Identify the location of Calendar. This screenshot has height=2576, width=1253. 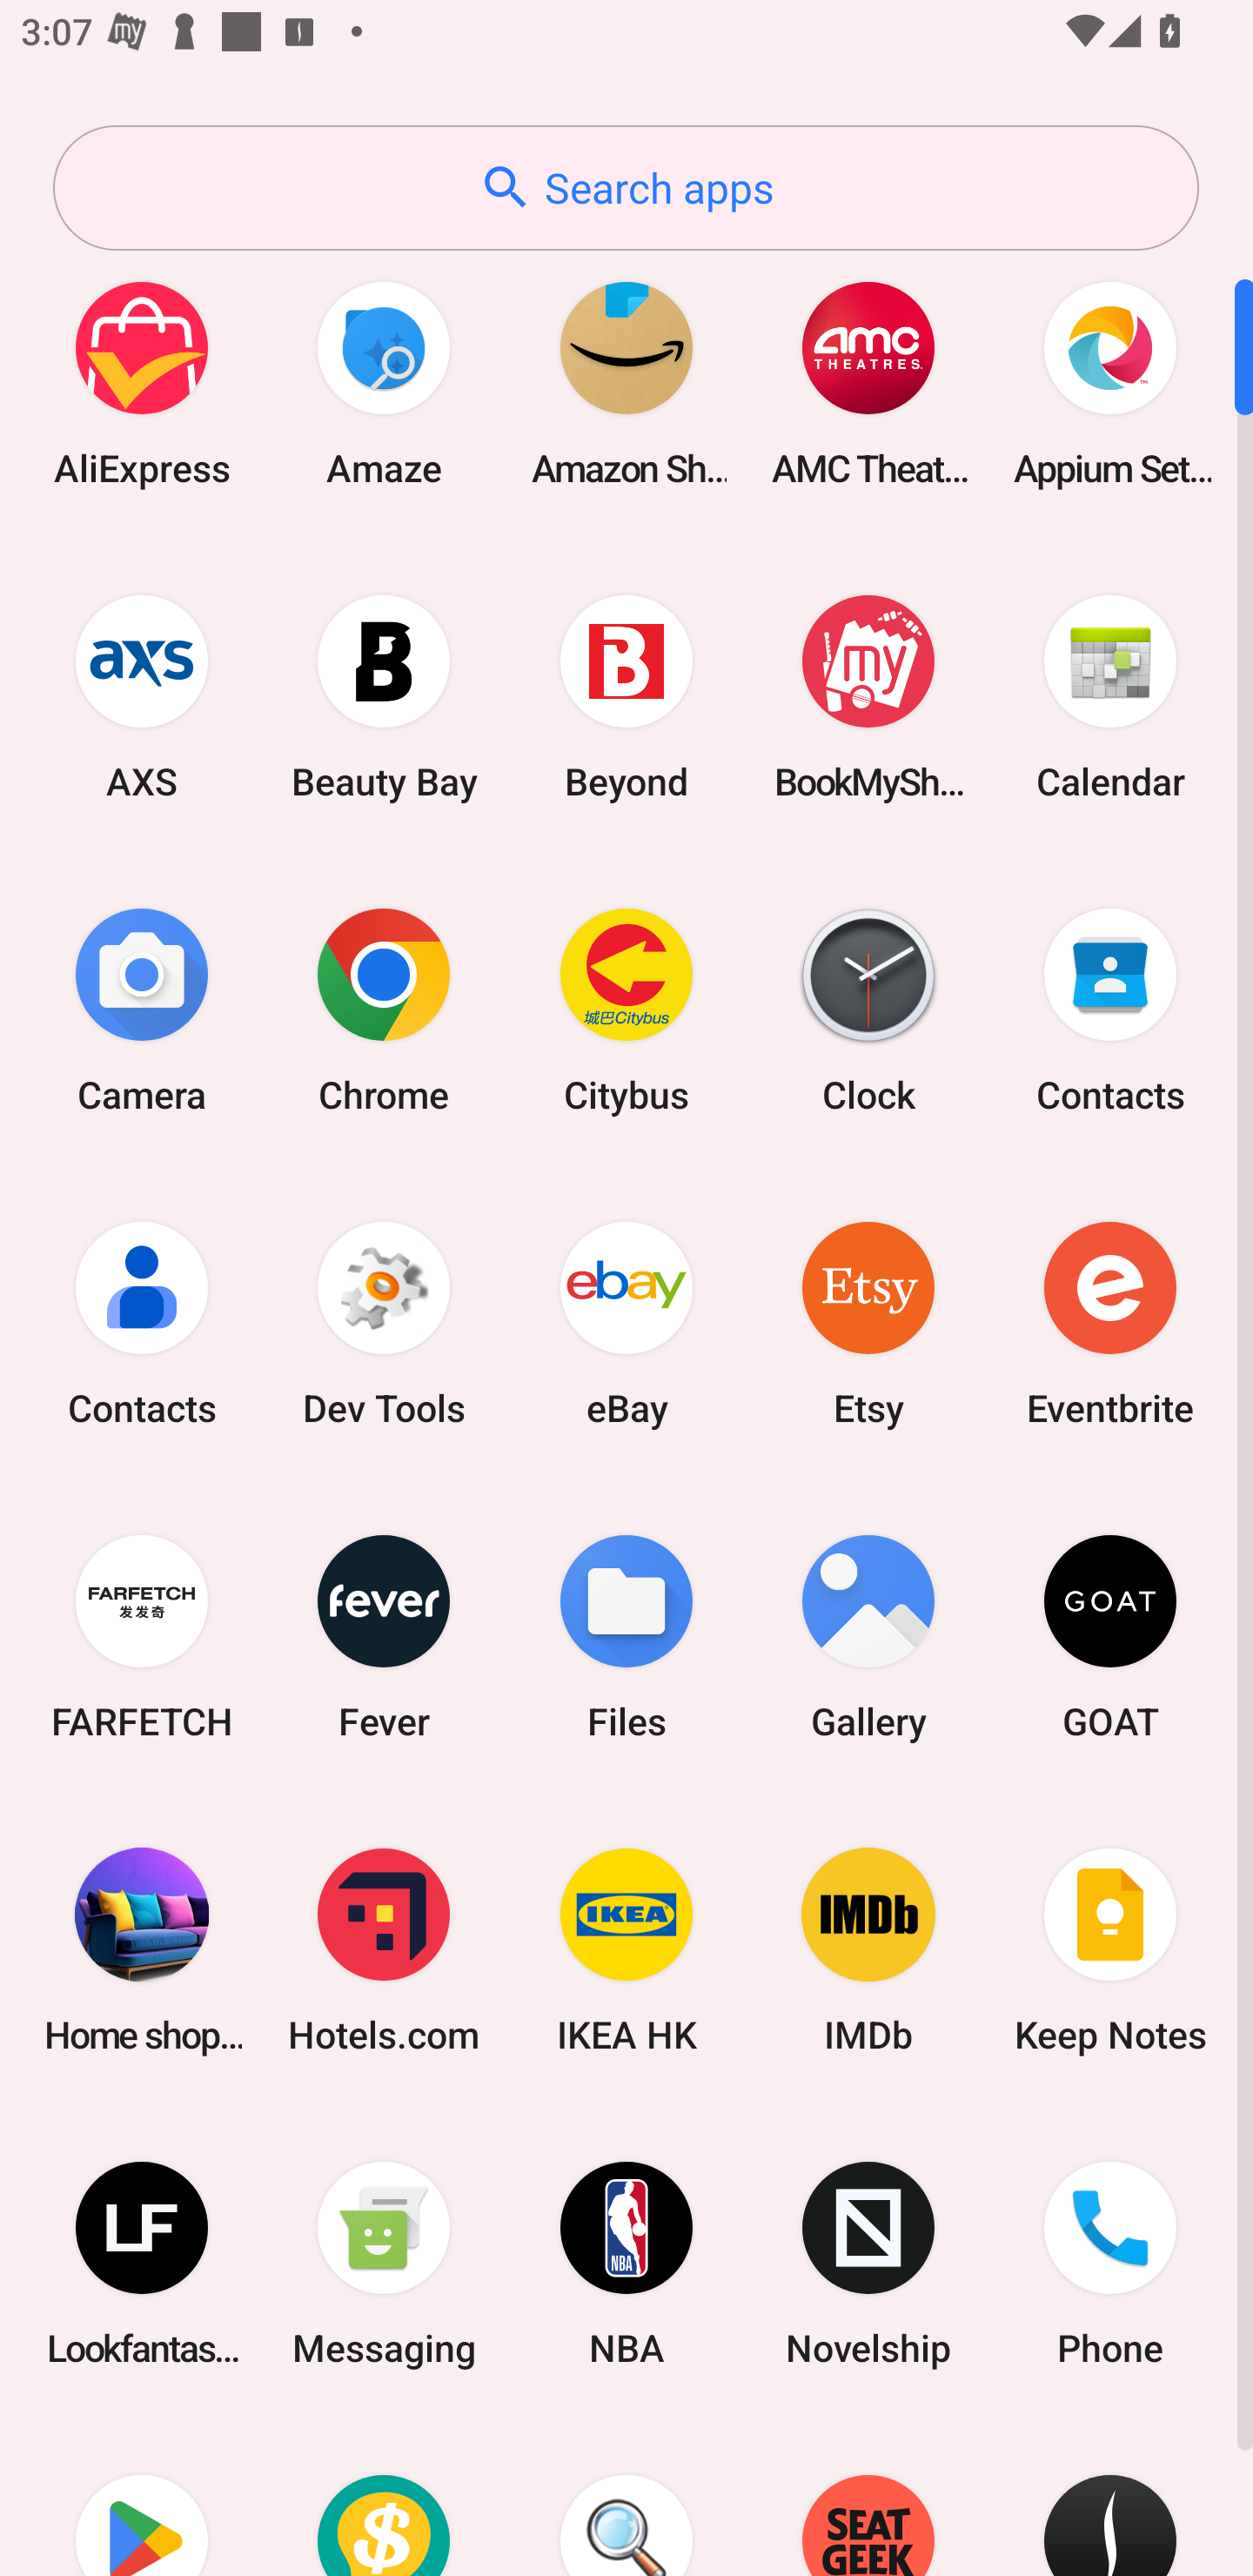
(1110, 696).